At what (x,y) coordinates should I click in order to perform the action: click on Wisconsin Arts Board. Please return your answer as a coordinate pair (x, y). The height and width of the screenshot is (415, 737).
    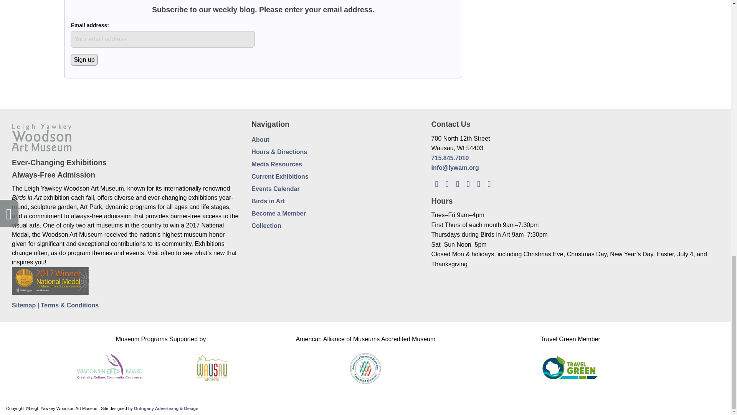
    Looking at the image, I should click on (110, 364).